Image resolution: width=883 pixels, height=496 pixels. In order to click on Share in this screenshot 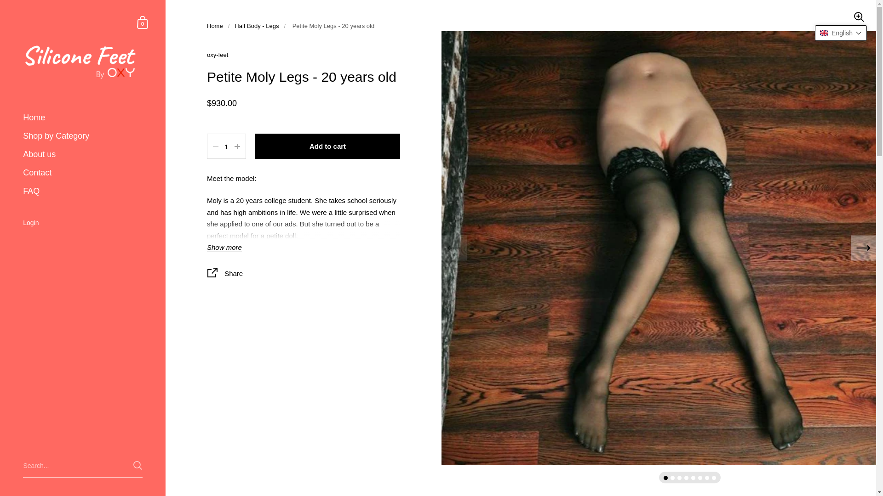, I will do `click(215, 26)`.